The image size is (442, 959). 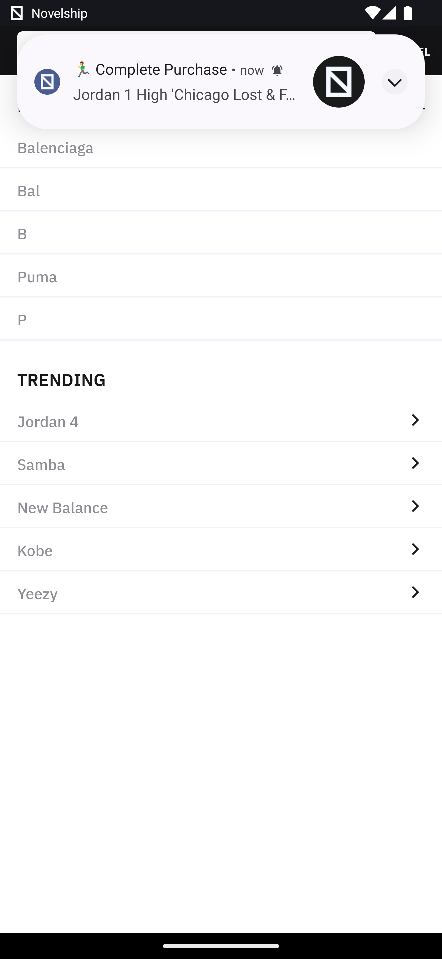 What do you see at coordinates (221, 420) in the screenshot?
I see `Jordan 4 ` at bounding box center [221, 420].